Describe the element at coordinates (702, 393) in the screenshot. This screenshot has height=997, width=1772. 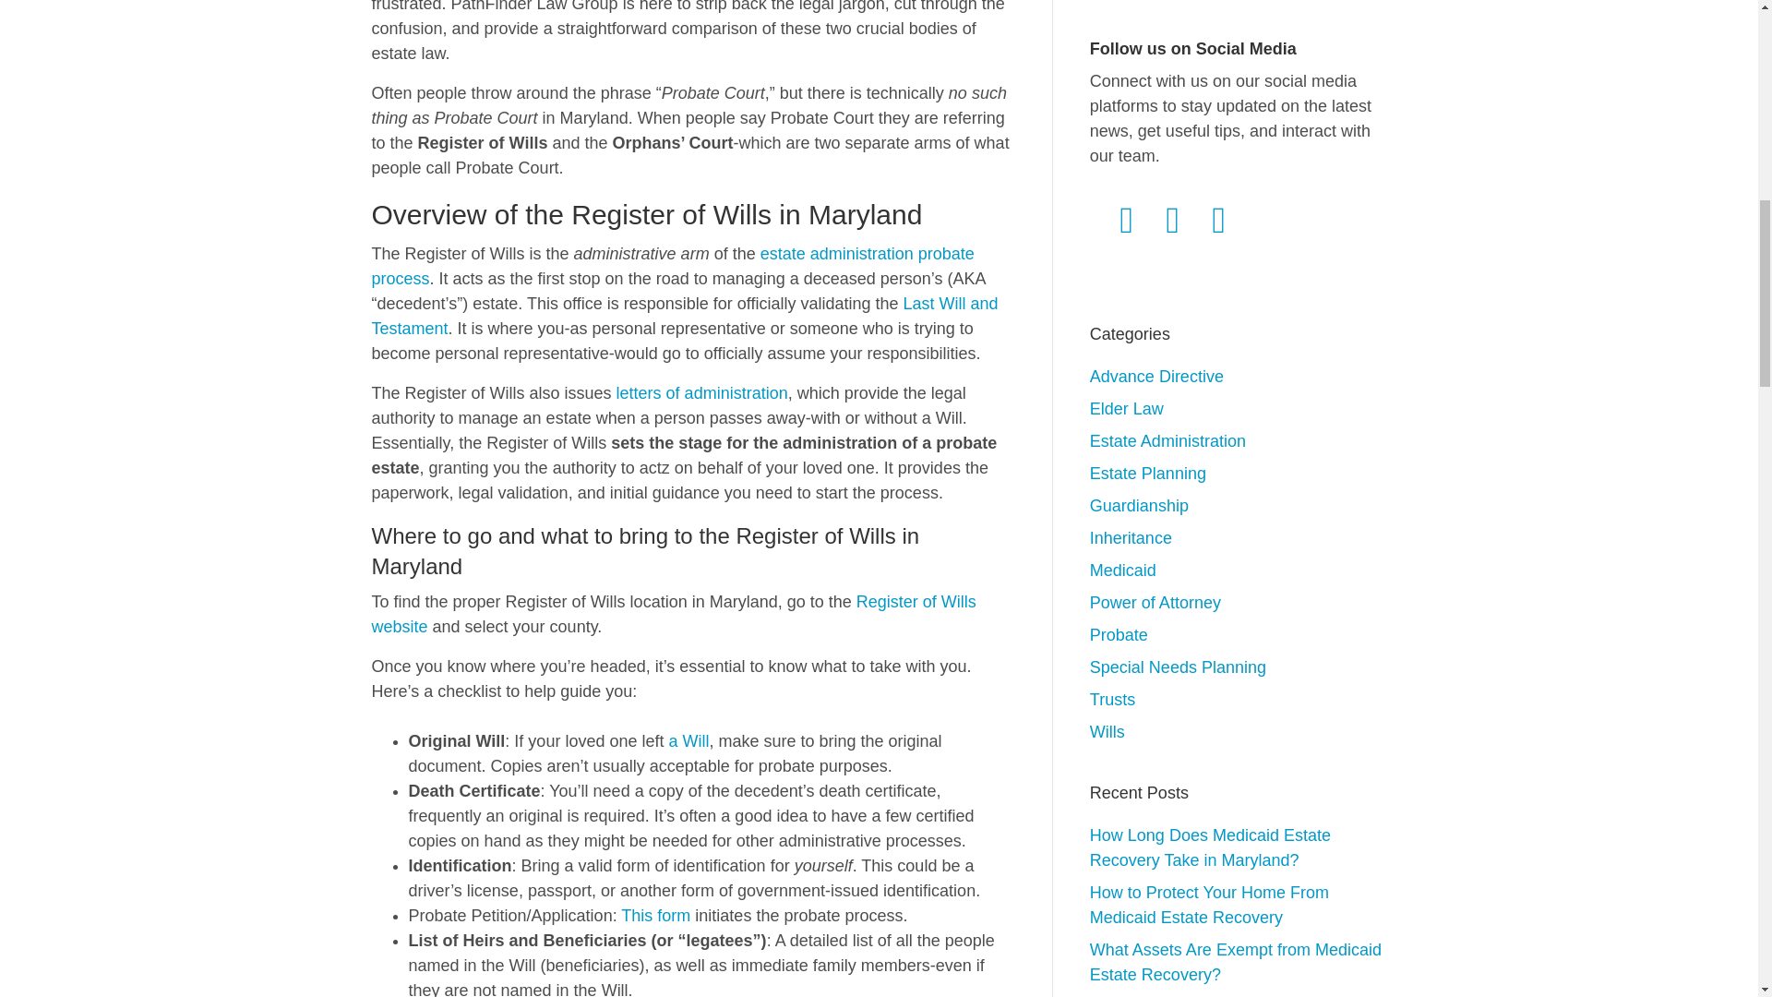
I see `letters of administration` at that location.